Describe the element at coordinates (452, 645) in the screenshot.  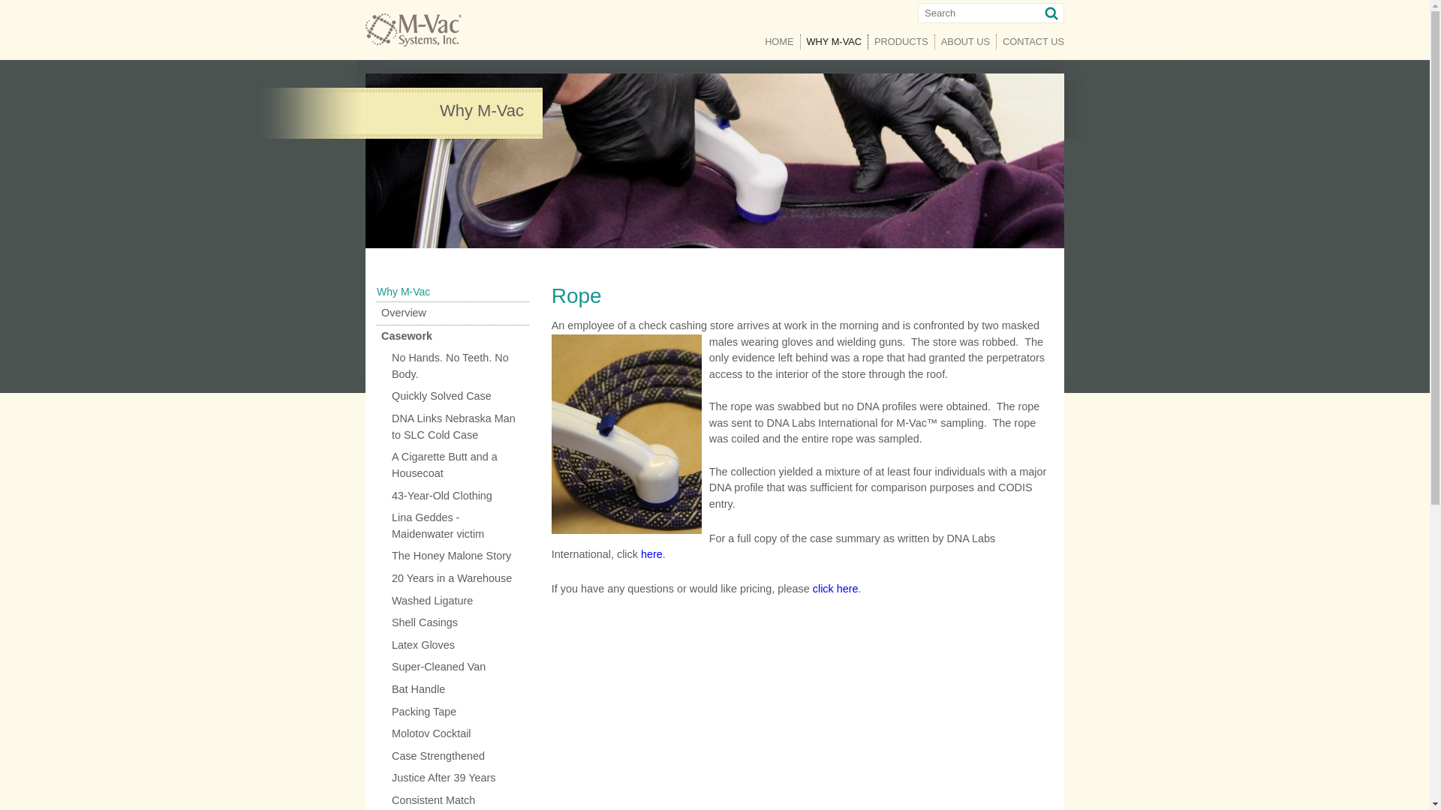
I see `Latex Gloves` at that location.